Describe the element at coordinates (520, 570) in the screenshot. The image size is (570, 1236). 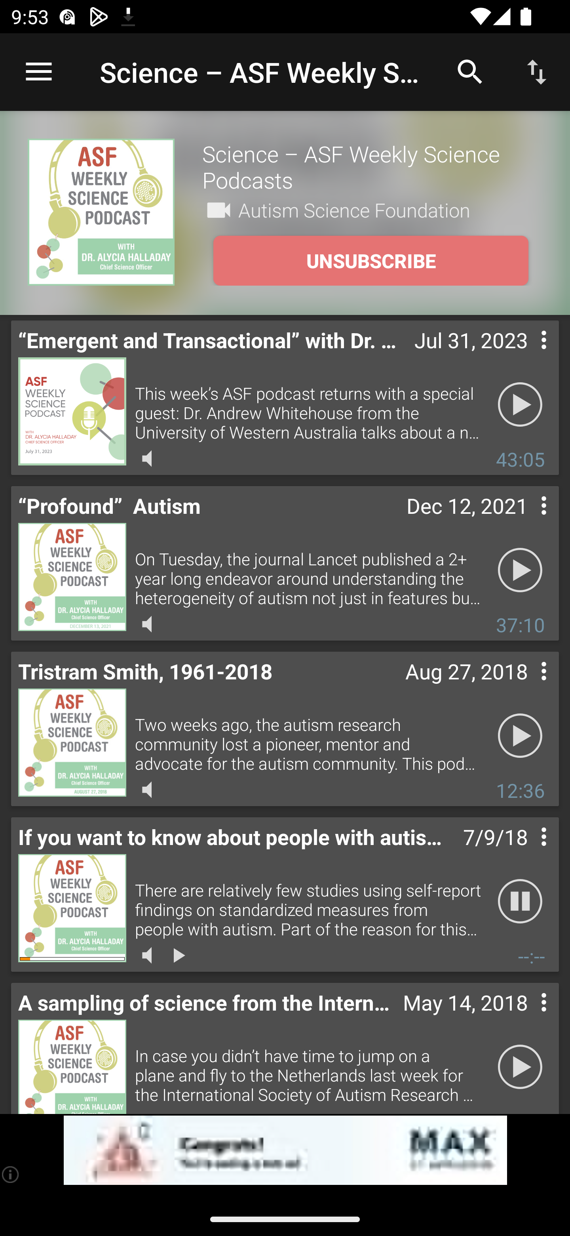
I see `Play` at that location.